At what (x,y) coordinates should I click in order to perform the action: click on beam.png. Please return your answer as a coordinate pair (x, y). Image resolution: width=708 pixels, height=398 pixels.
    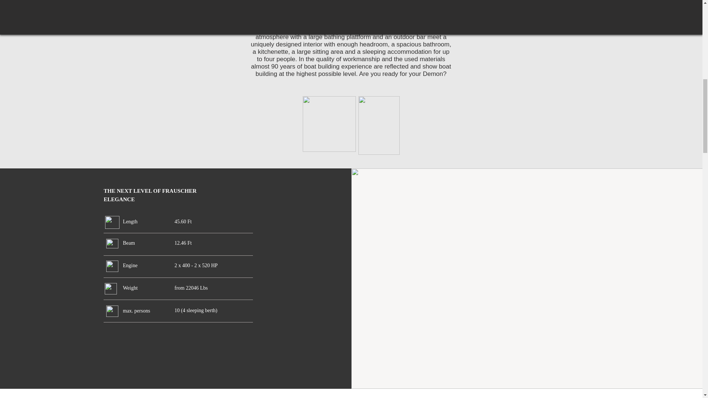
    Looking at the image, I should click on (112, 243).